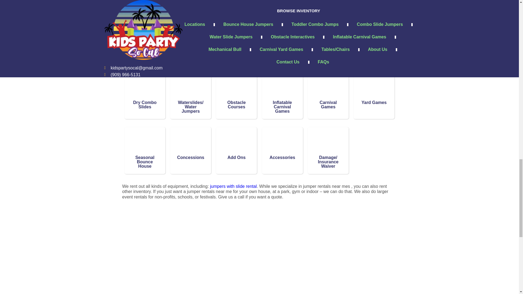 This screenshot has width=523, height=294. What do you see at coordinates (191, 33) in the screenshot?
I see `Canopy Pop Up ` at bounding box center [191, 33].